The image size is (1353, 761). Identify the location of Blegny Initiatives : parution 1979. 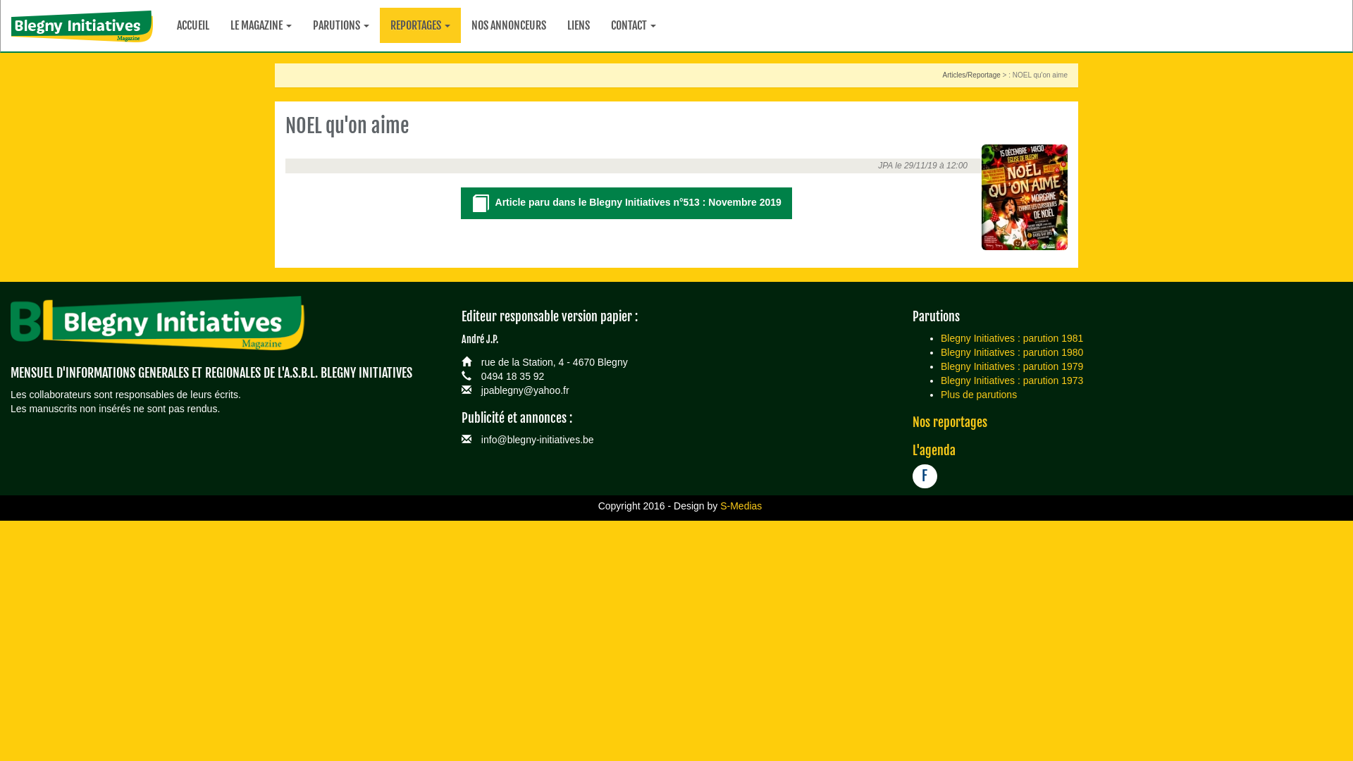
(1012, 366).